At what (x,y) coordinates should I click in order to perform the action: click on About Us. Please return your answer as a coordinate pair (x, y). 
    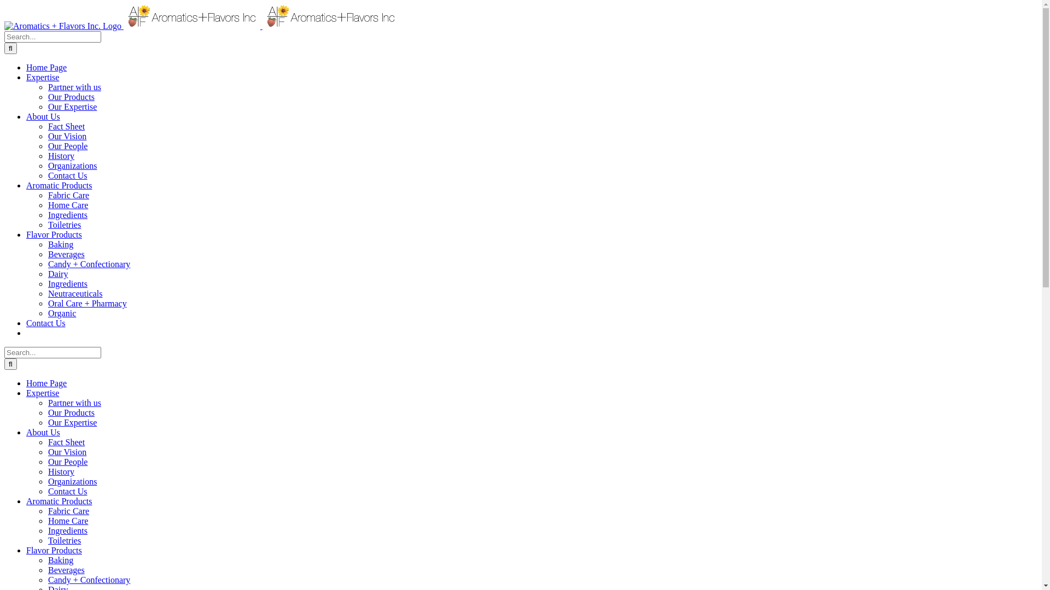
    Looking at the image, I should click on (43, 433).